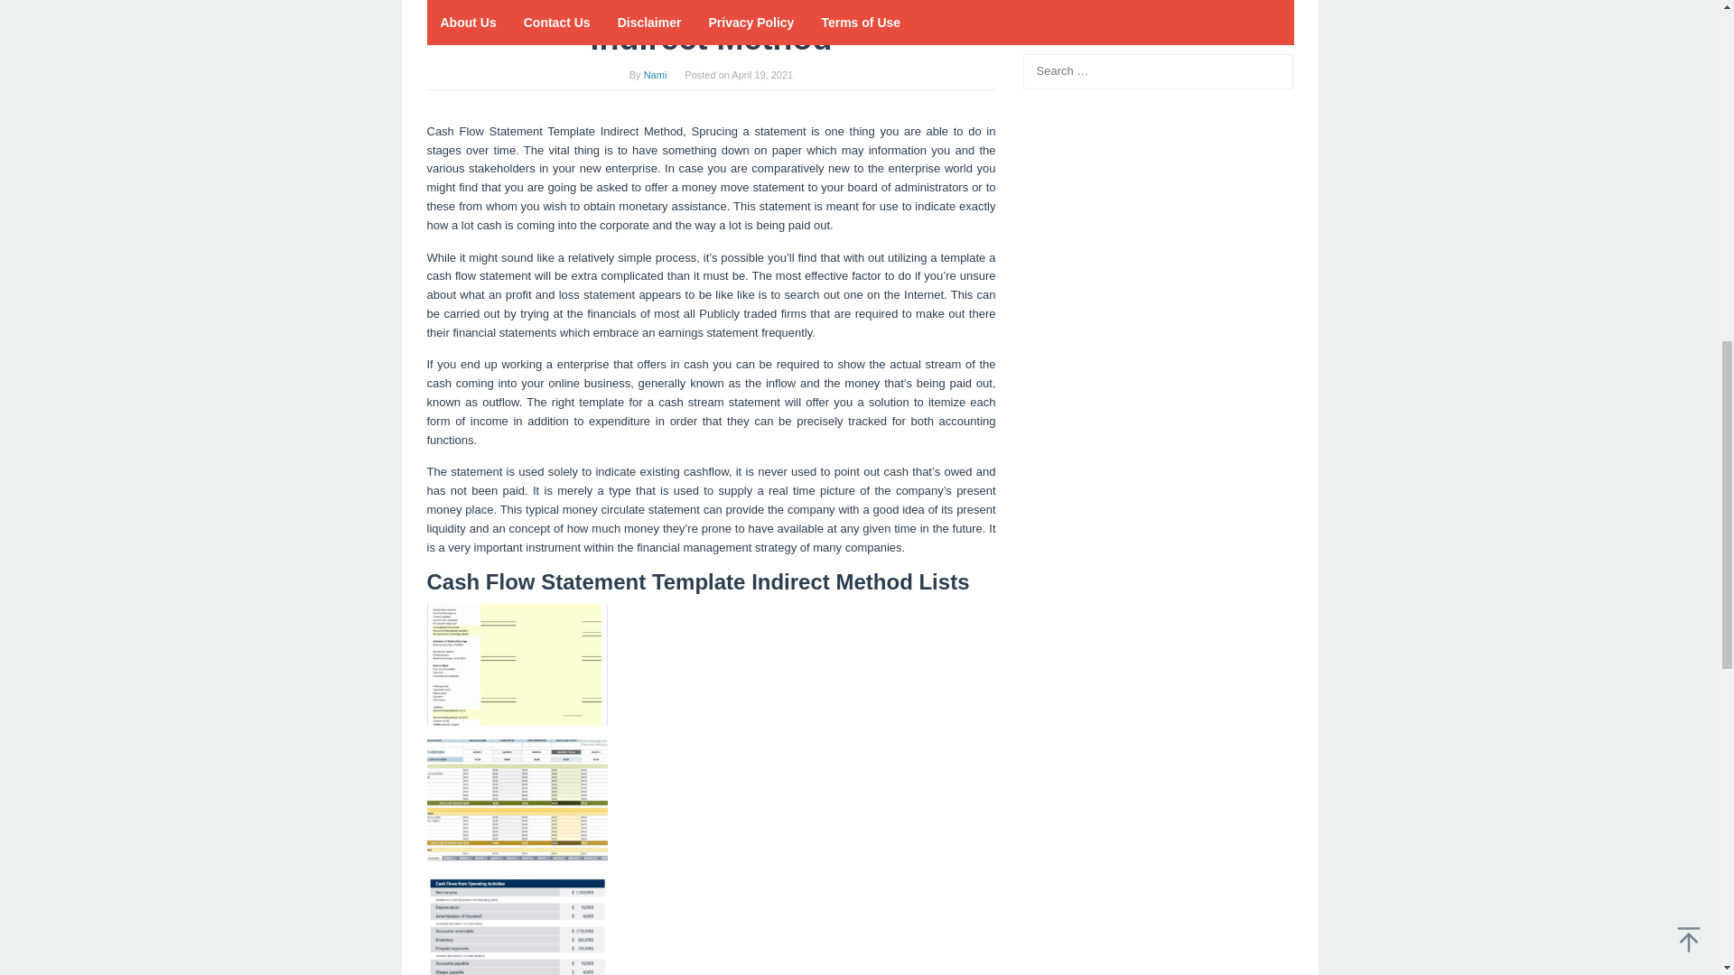 The height and width of the screenshot is (975, 1734). Describe the element at coordinates (1127, 562) in the screenshot. I see `Cornell Notes Template Word Document` at that location.